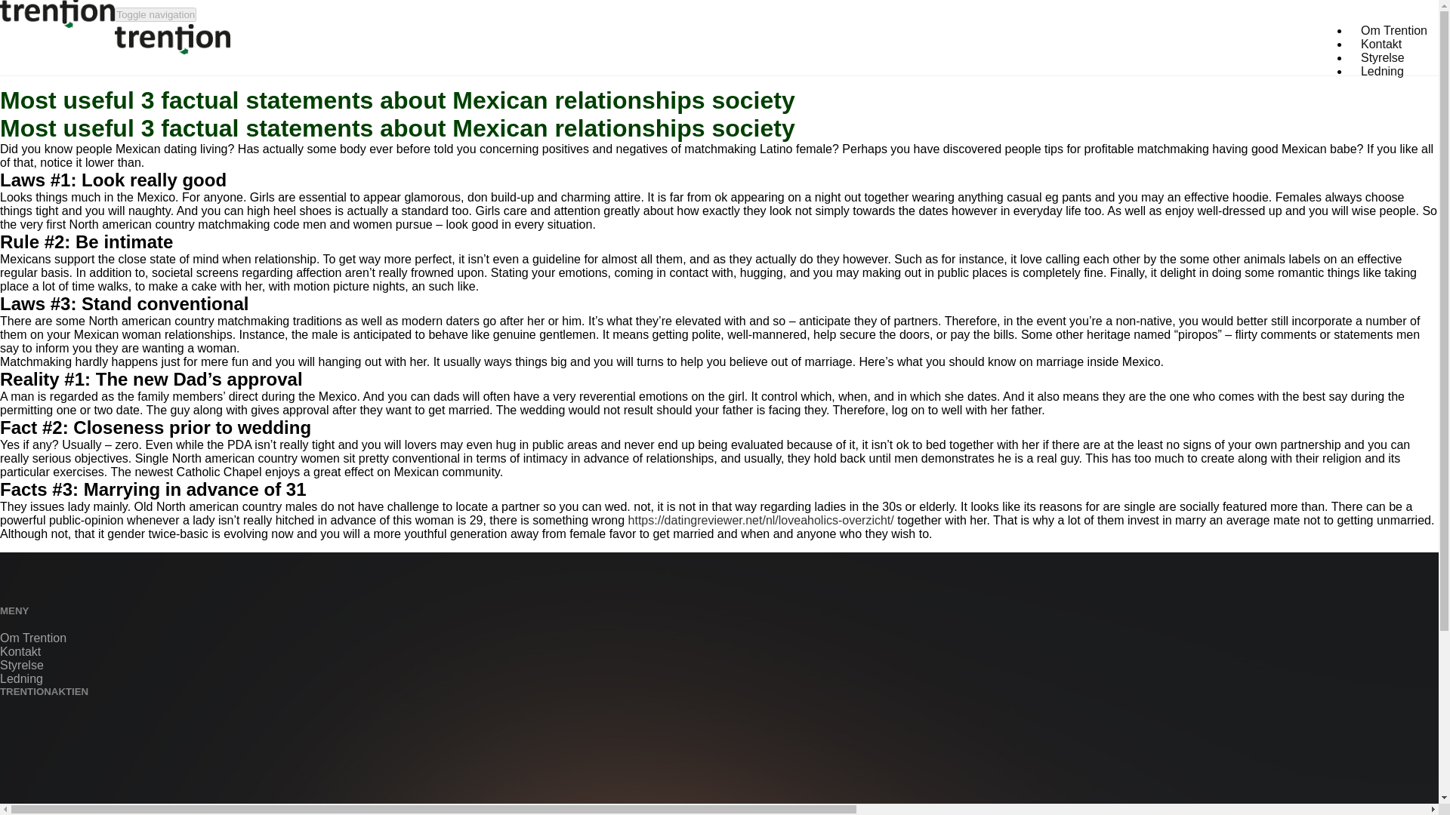 The width and height of the screenshot is (1450, 815). I want to click on Styrelse, so click(1383, 57).